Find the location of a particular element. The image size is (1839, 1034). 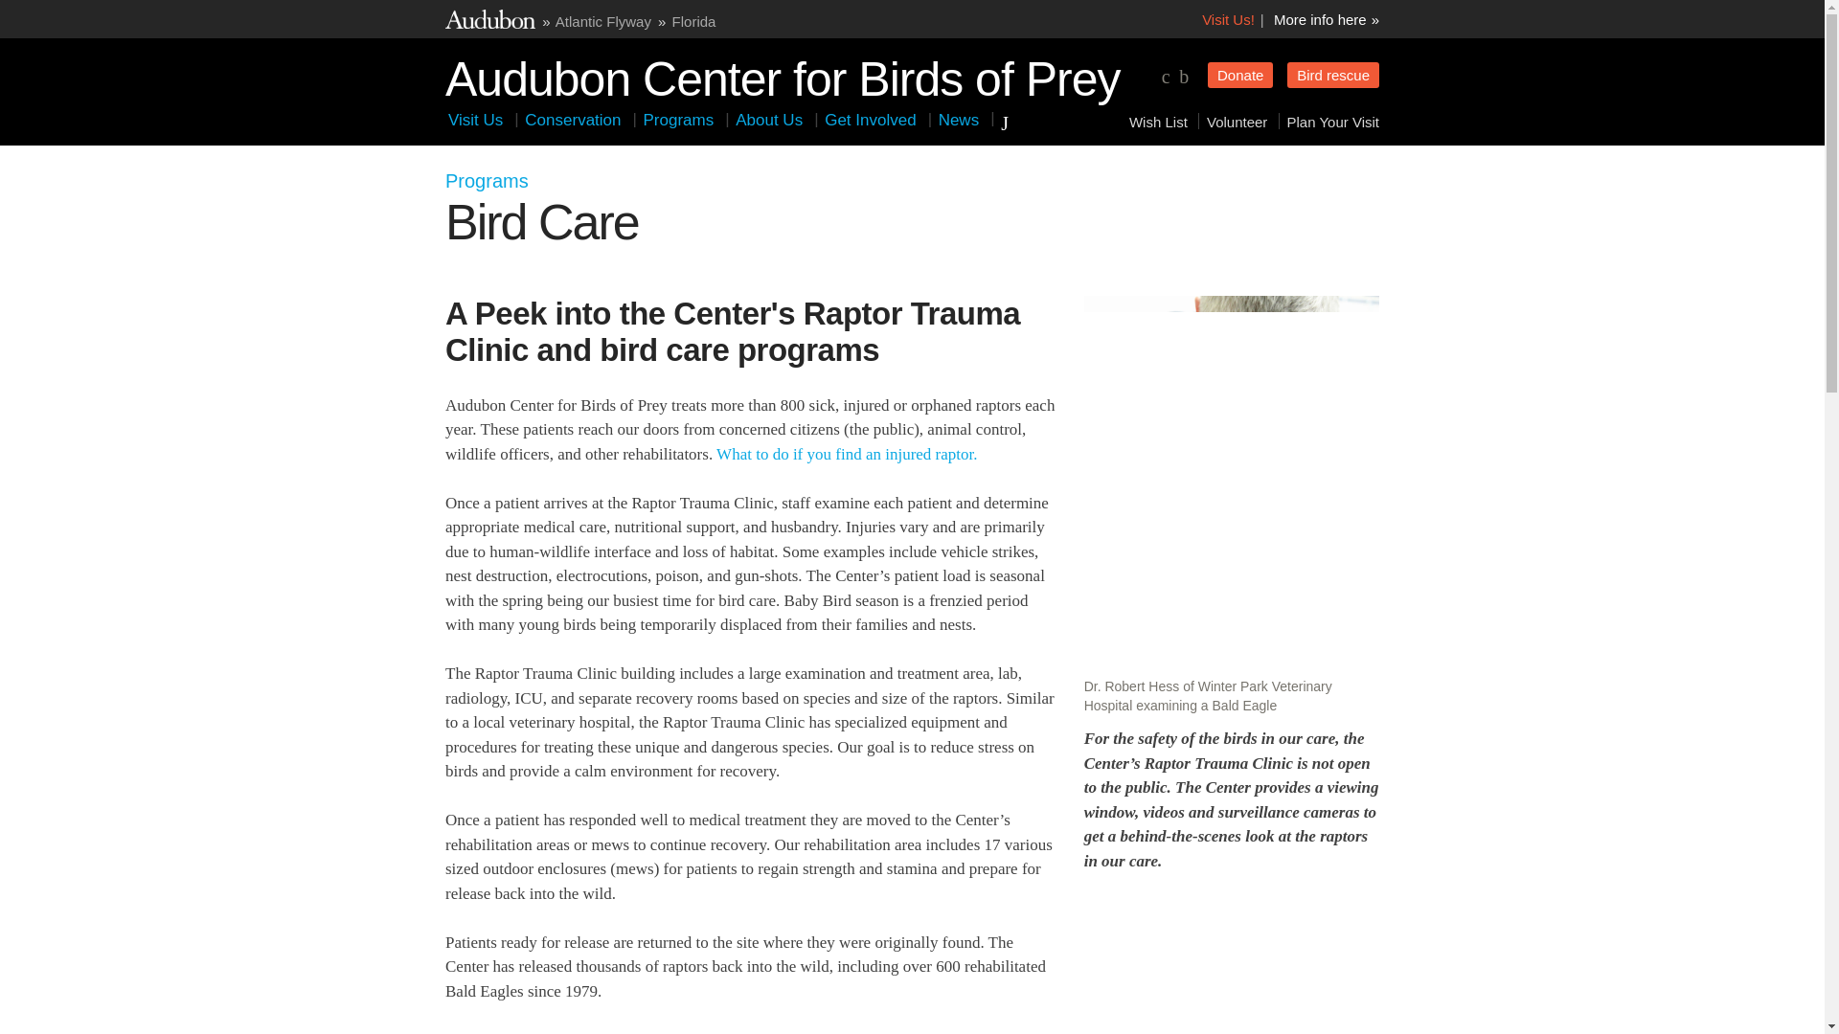

Atlantic Flyway is located at coordinates (602, 21).